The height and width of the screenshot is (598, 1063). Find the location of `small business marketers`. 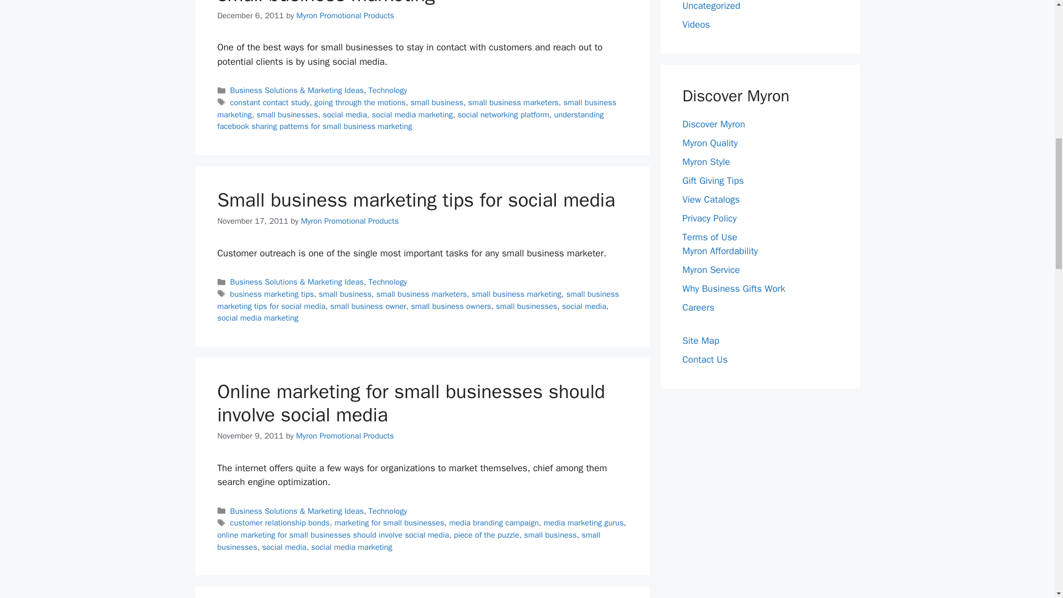

small business marketers is located at coordinates (422, 293).